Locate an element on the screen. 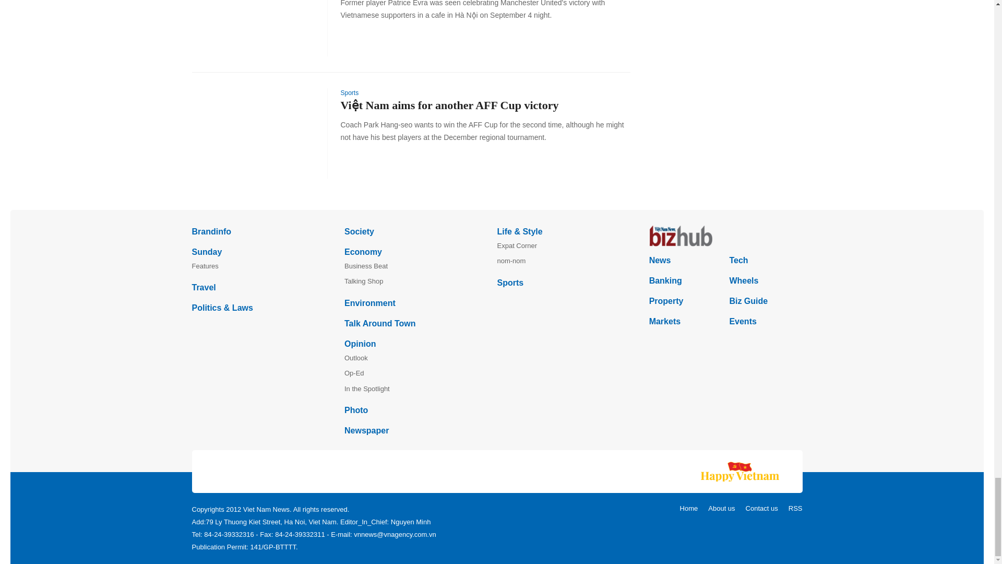 The height and width of the screenshot is (564, 1002). bizhub is located at coordinates (725, 236).